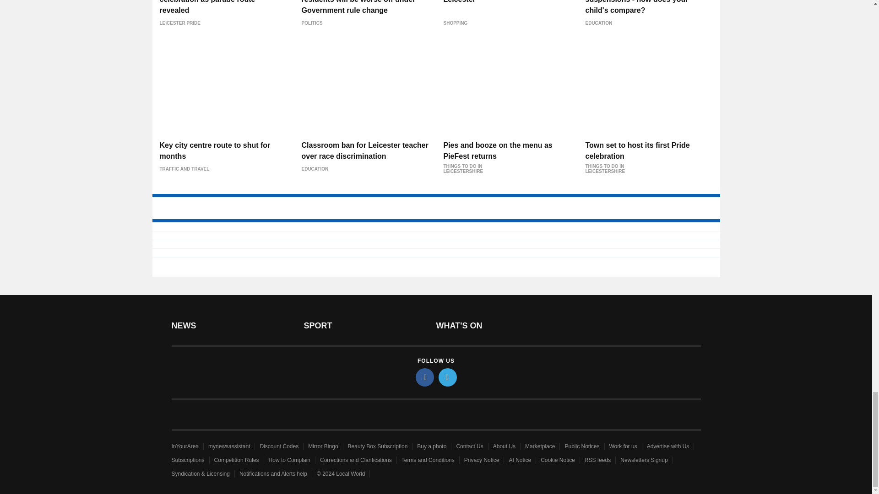  I want to click on twitter, so click(448, 377).